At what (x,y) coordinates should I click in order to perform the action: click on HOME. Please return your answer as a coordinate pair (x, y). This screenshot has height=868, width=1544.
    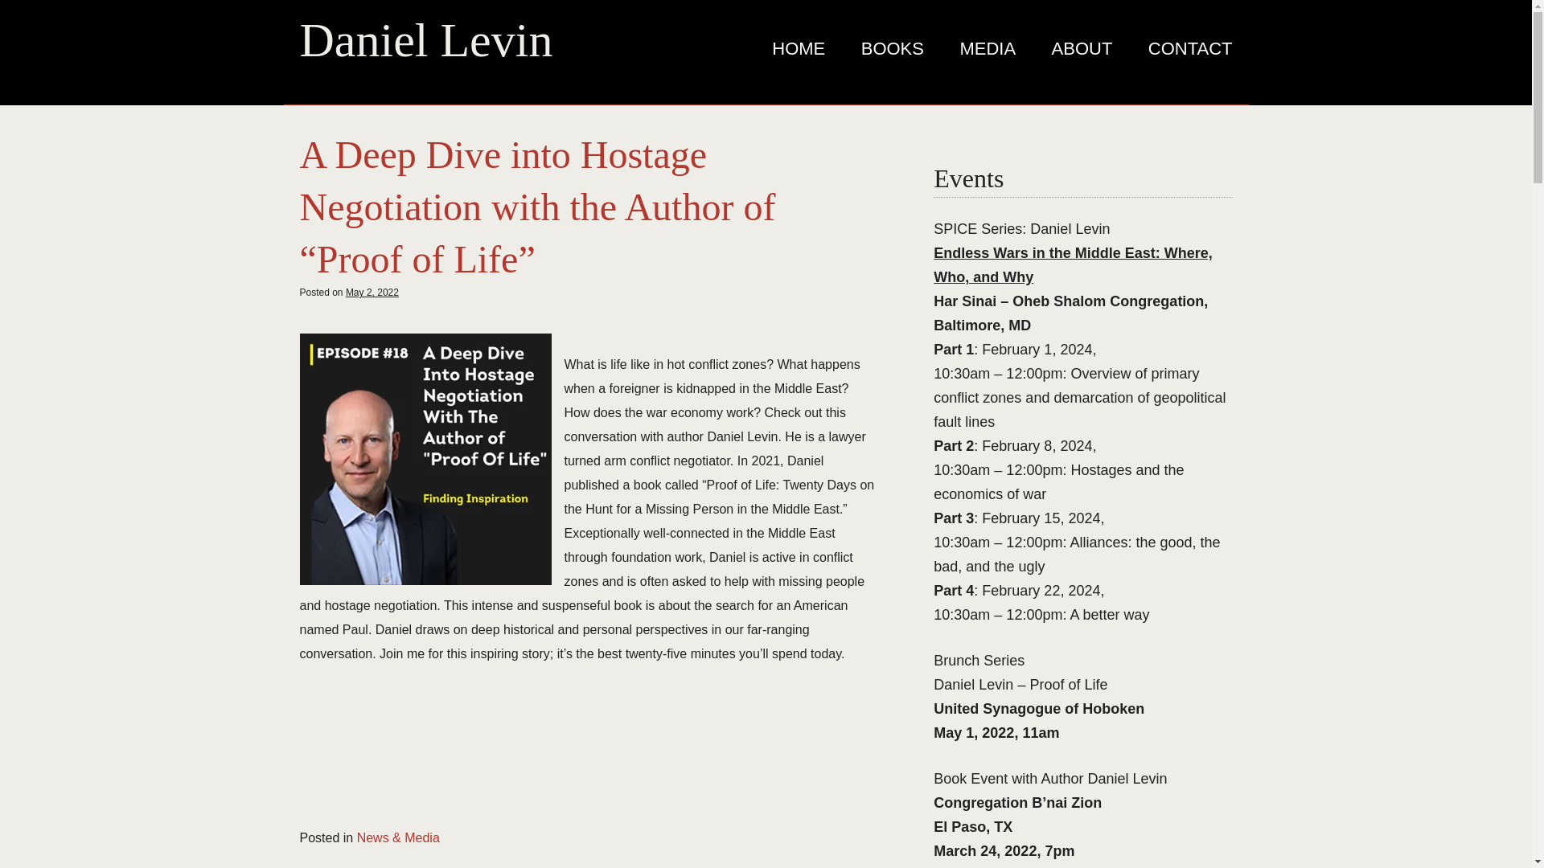
    Looking at the image, I should click on (799, 48).